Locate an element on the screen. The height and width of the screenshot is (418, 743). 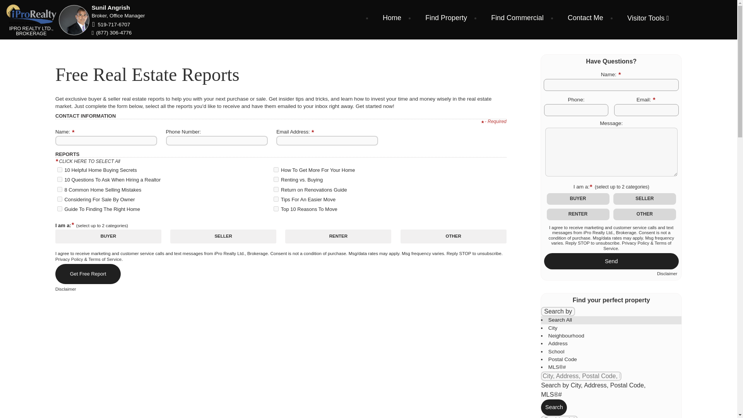
7 is located at coordinates (60, 170).